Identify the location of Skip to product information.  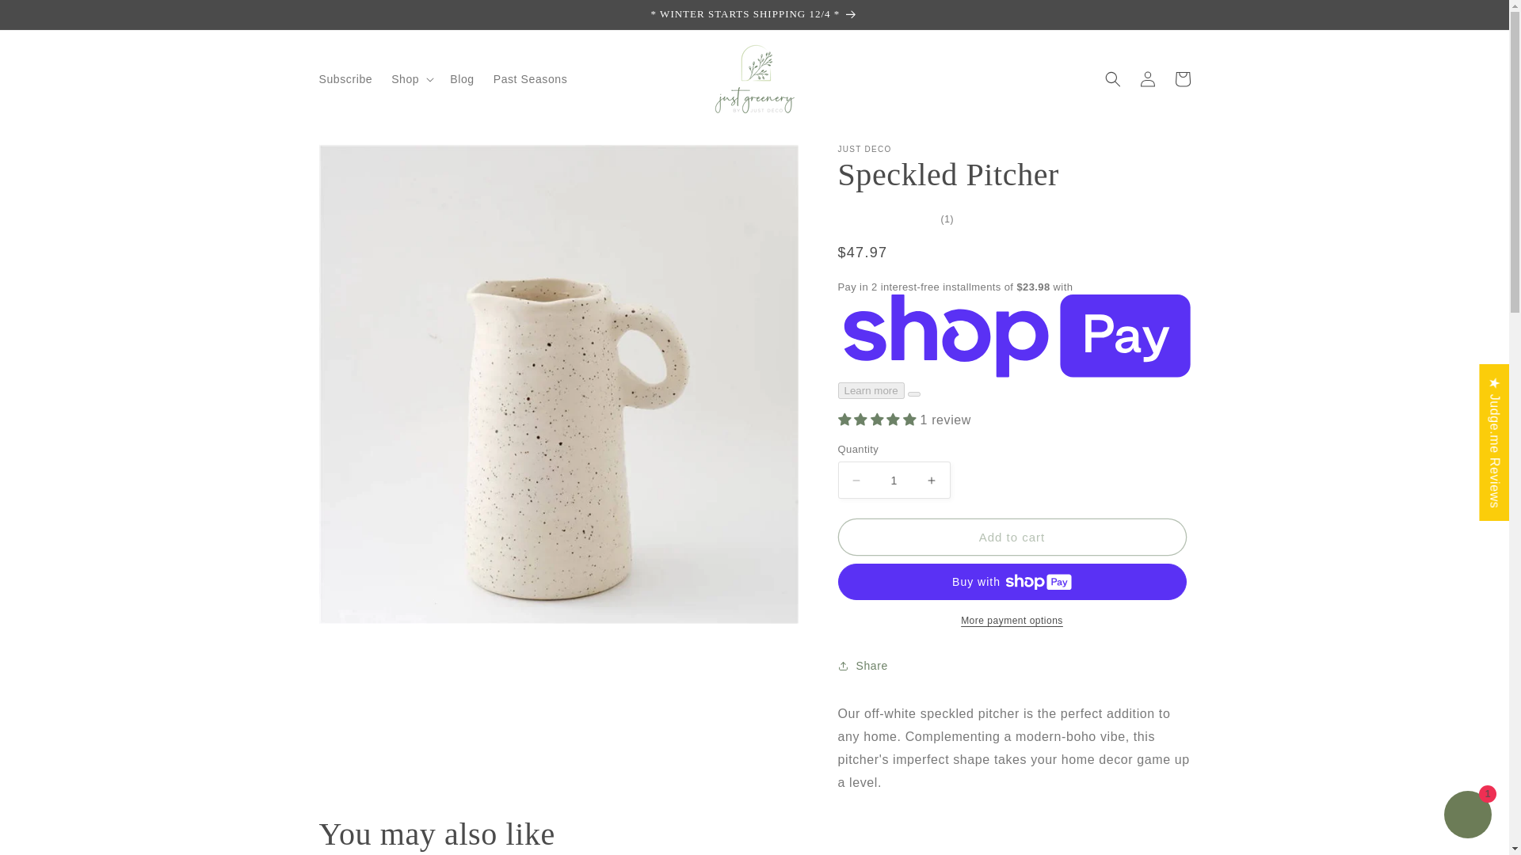
(366, 162).